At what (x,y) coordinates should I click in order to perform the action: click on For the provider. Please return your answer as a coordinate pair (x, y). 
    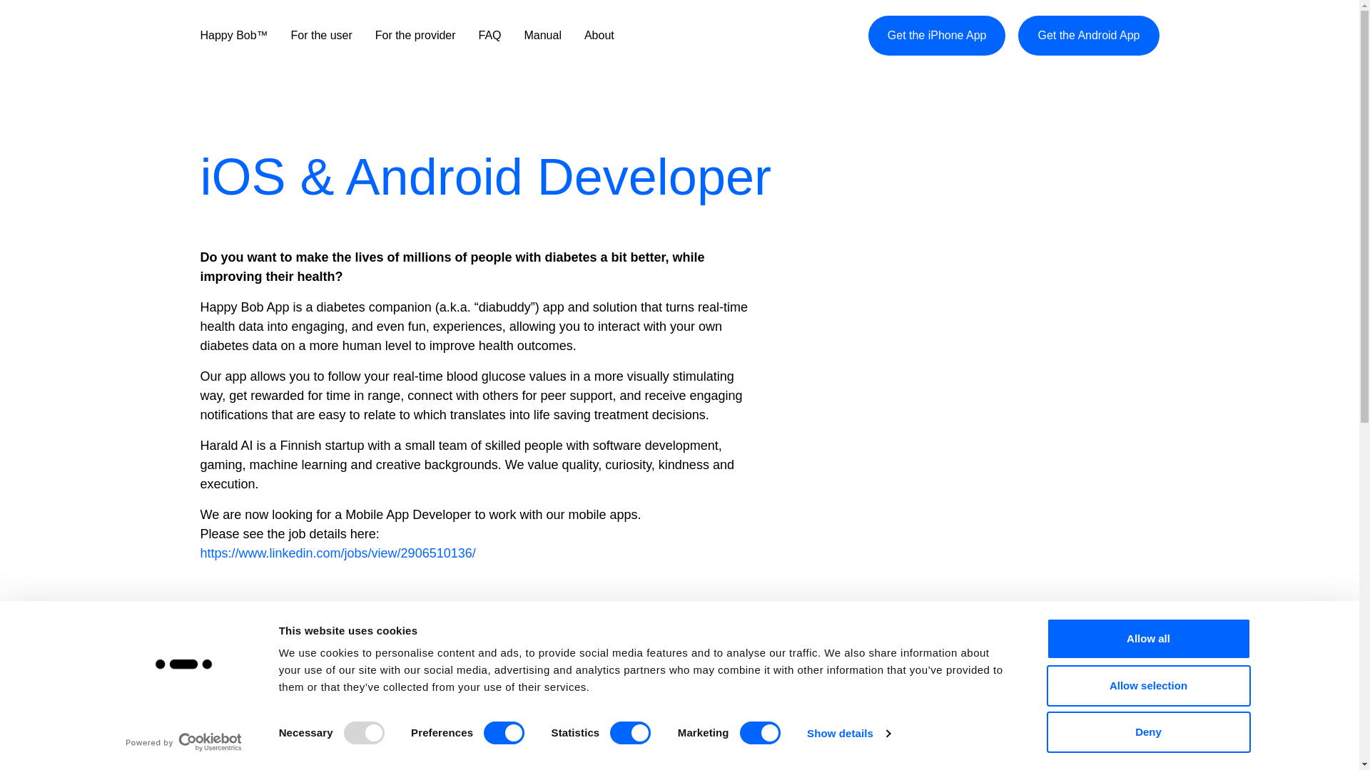
    Looking at the image, I should click on (415, 36).